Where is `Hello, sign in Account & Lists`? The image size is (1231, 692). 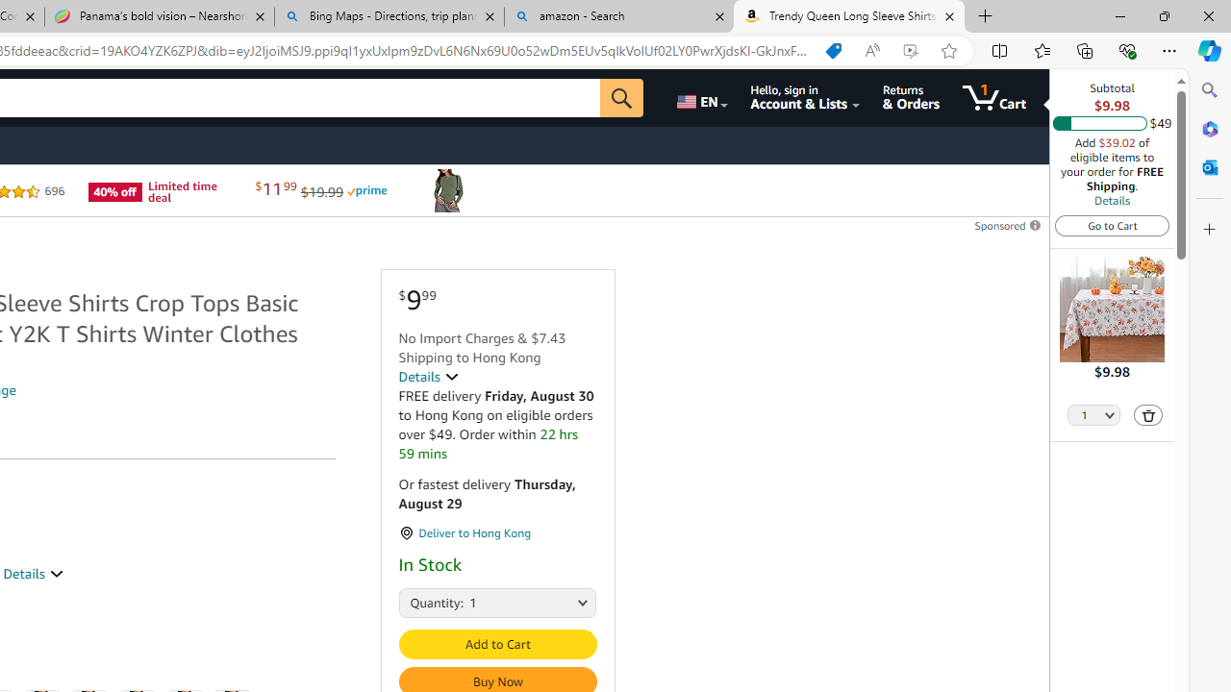
Hello, sign in Account & Lists is located at coordinates (804, 98).